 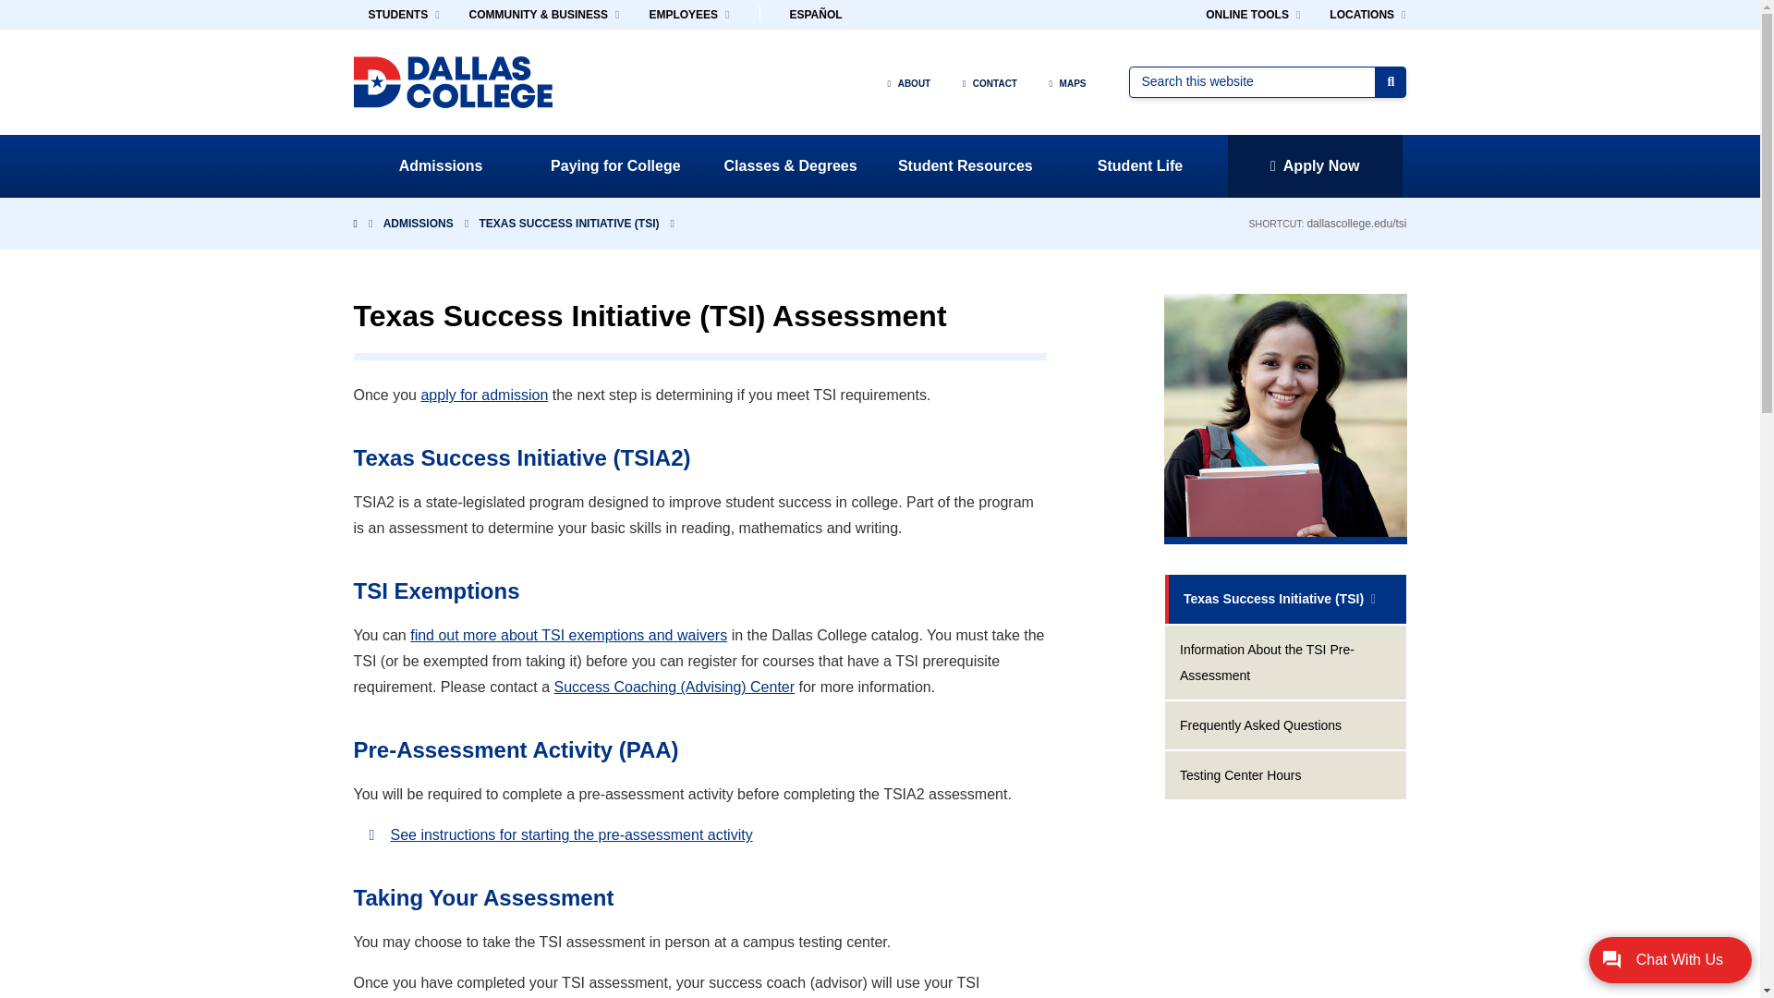 I want to click on LOCATIONS, so click(x=1367, y=15).